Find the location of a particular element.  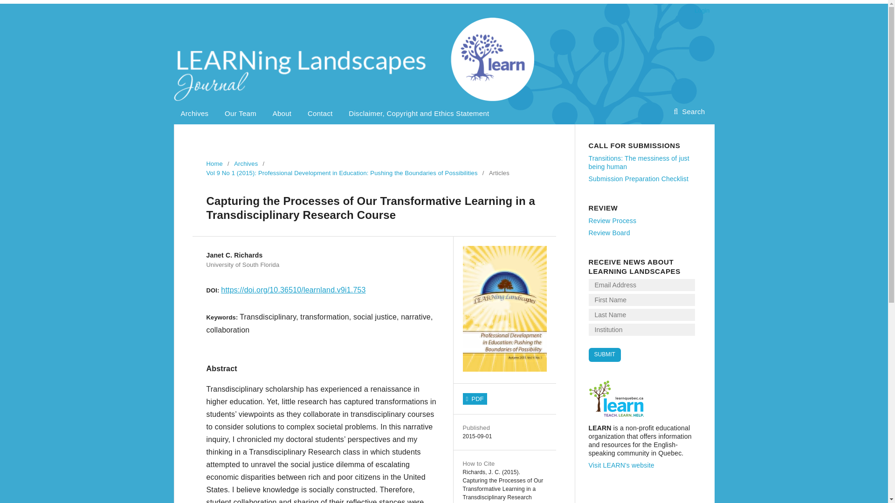

Disclaimer, Copyright and Ethics Statement is located at coordinates (419, 113).